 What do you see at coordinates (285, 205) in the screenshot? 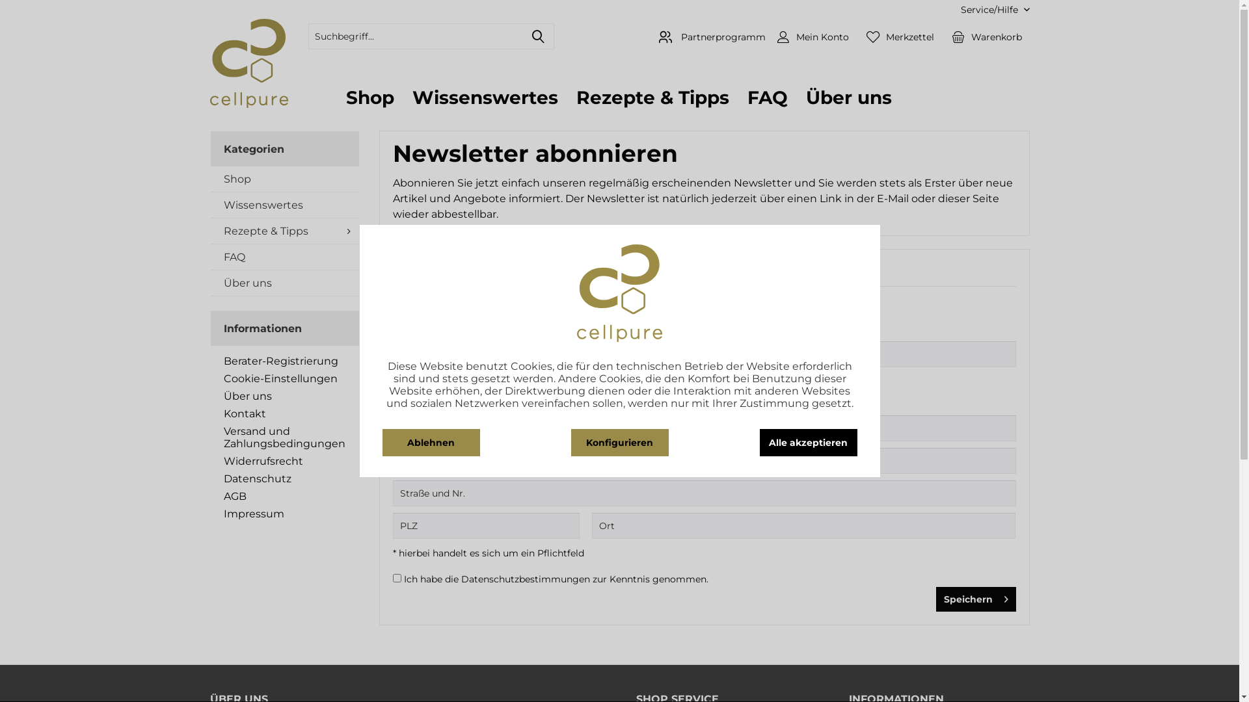
I see `Wissenswertes` at bounding box center [285, 205].